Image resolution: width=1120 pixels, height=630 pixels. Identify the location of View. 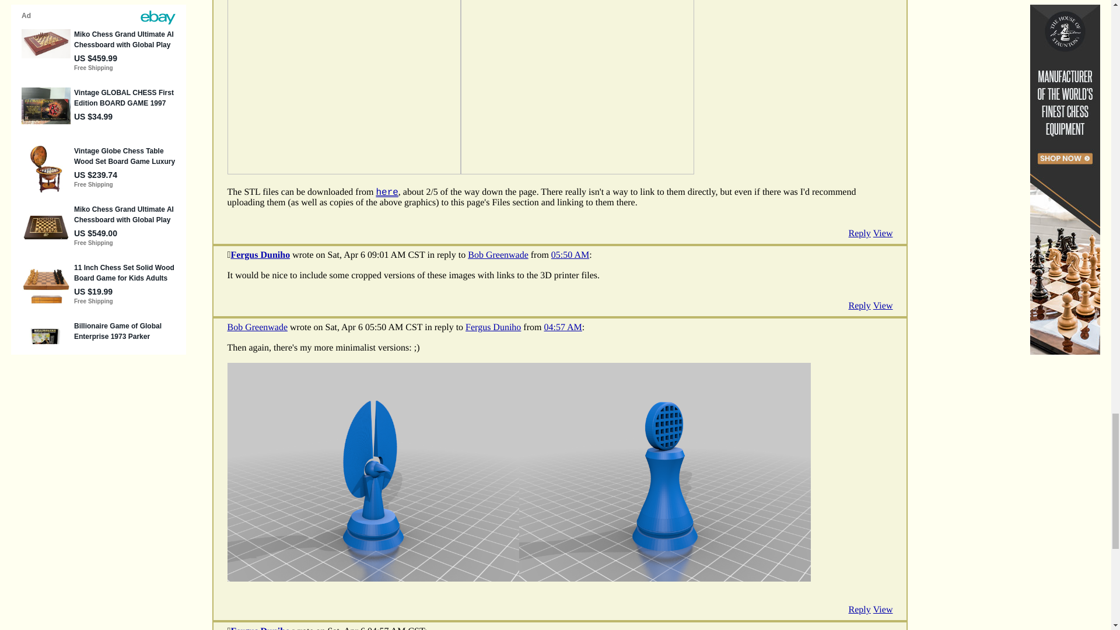
(883, 306).